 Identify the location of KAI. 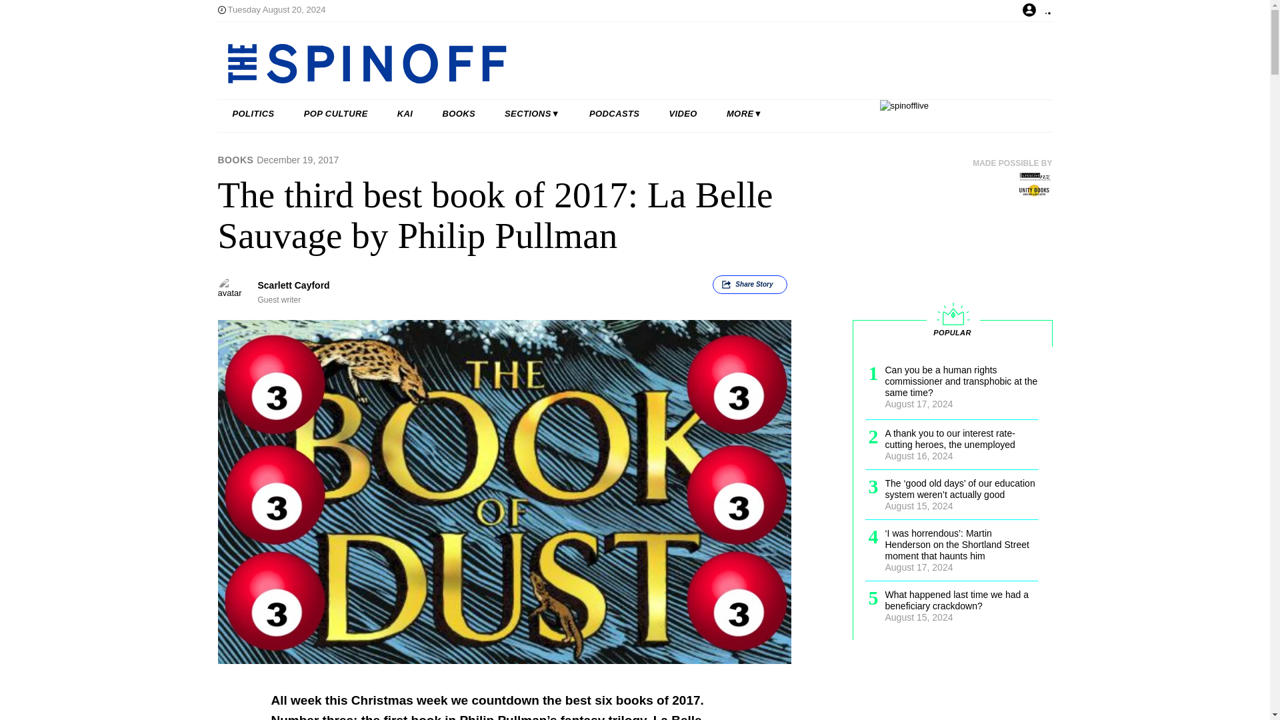
(405, 114).